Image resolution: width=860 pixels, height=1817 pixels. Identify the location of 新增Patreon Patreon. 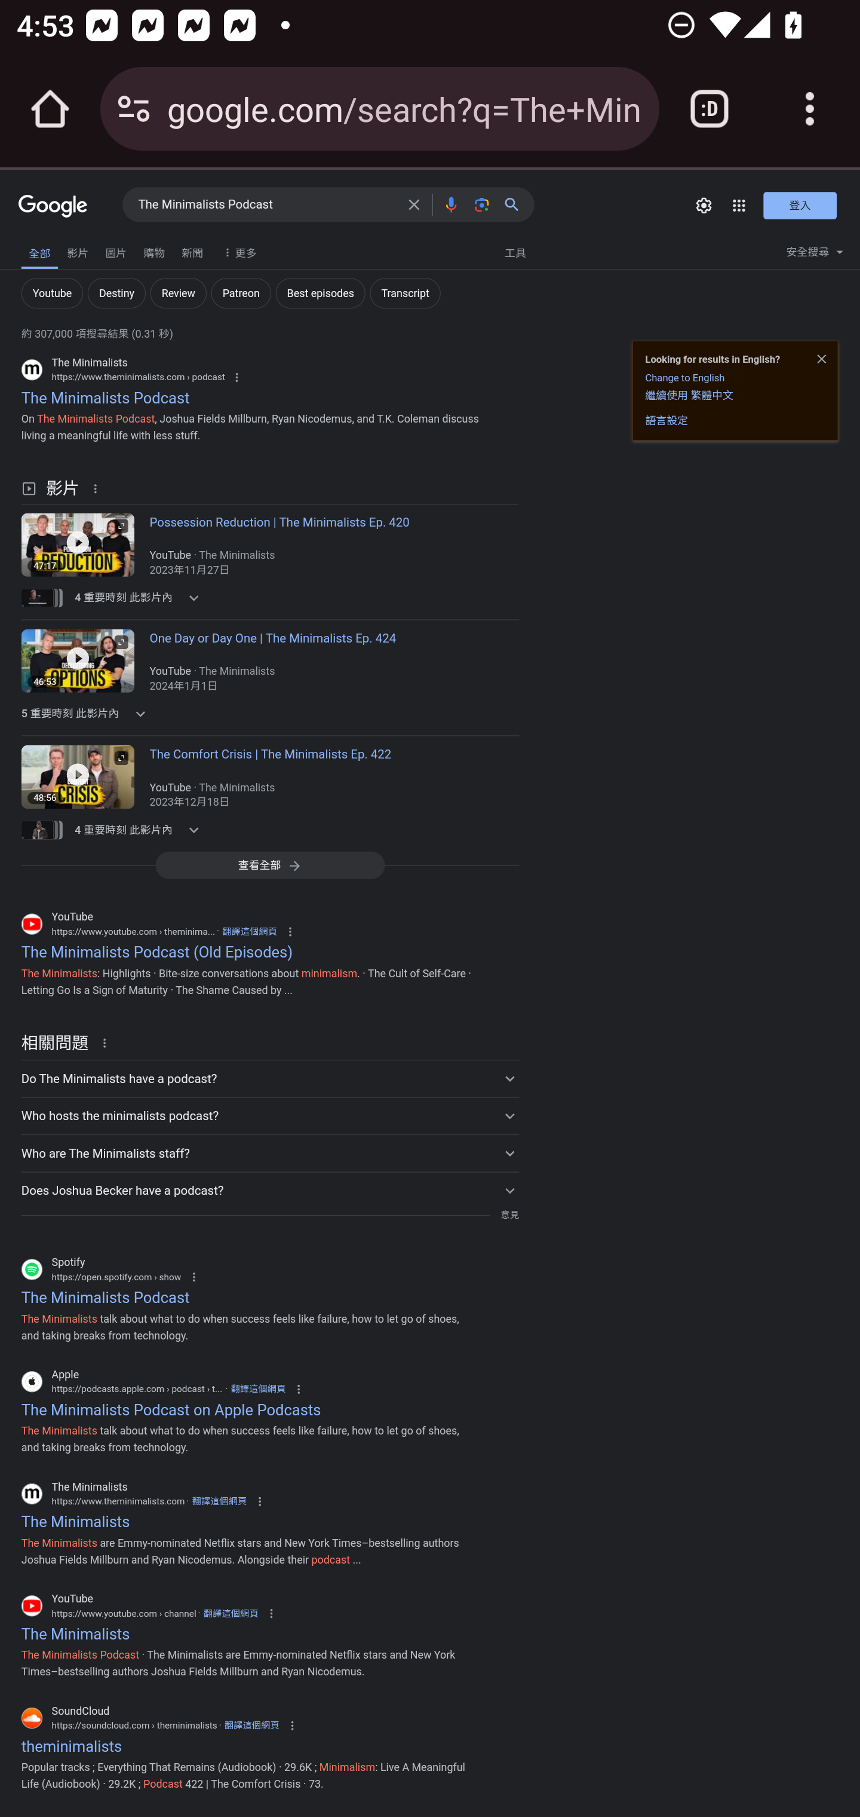
(241, 293).